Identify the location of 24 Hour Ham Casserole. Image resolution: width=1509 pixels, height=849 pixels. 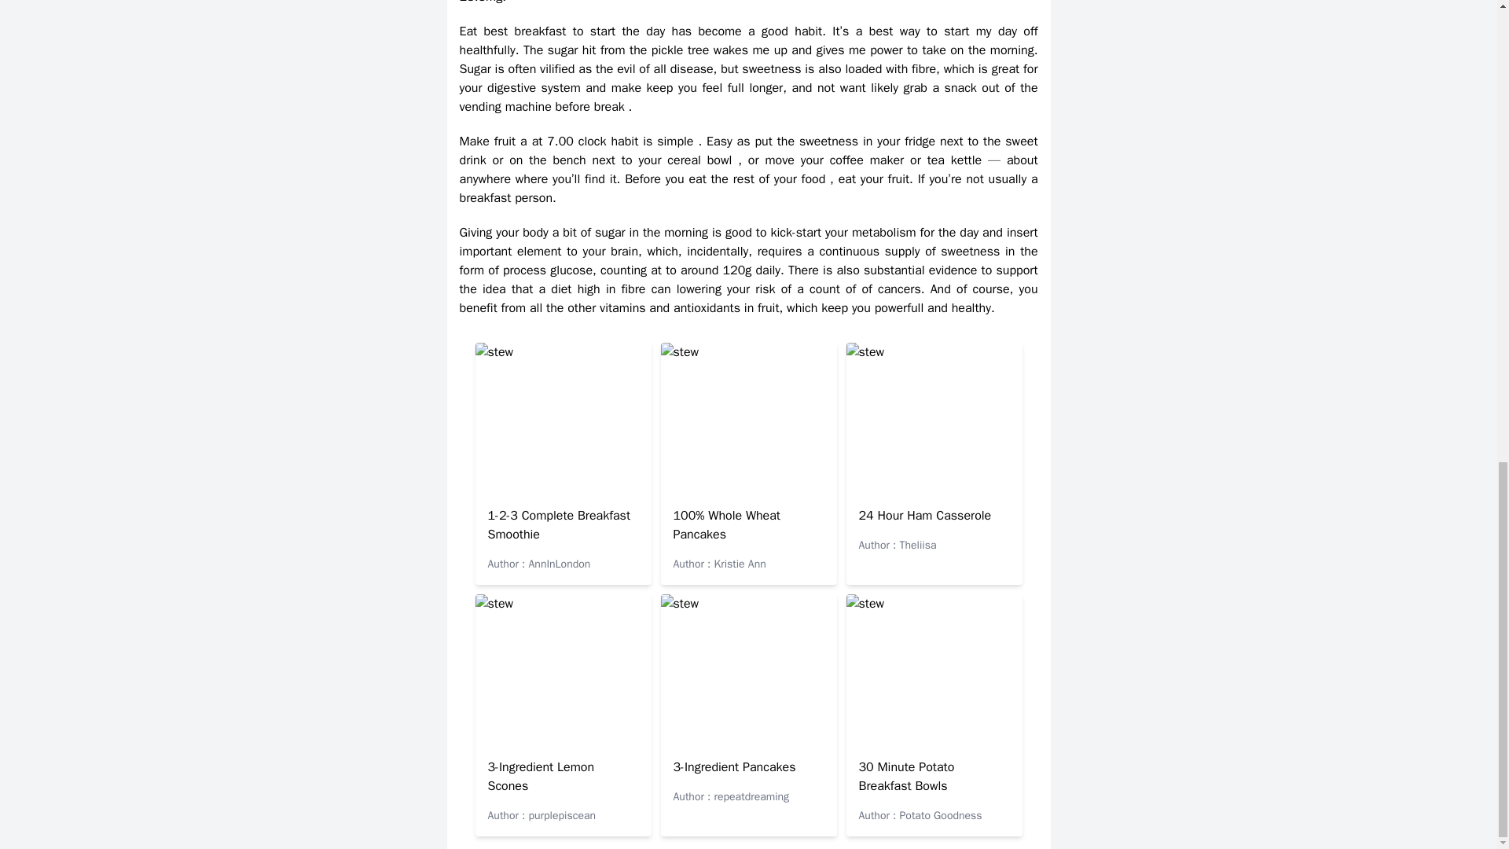
(924, 516).